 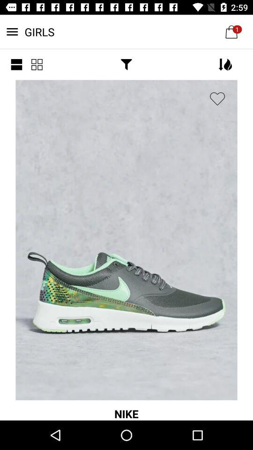 I want to click on launch icon below the girls, so click(x=16, y=65).